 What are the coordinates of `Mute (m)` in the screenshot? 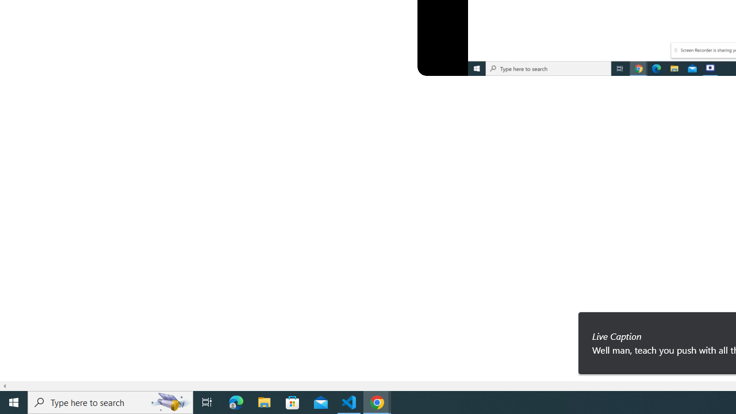 It's located at (462, 64).